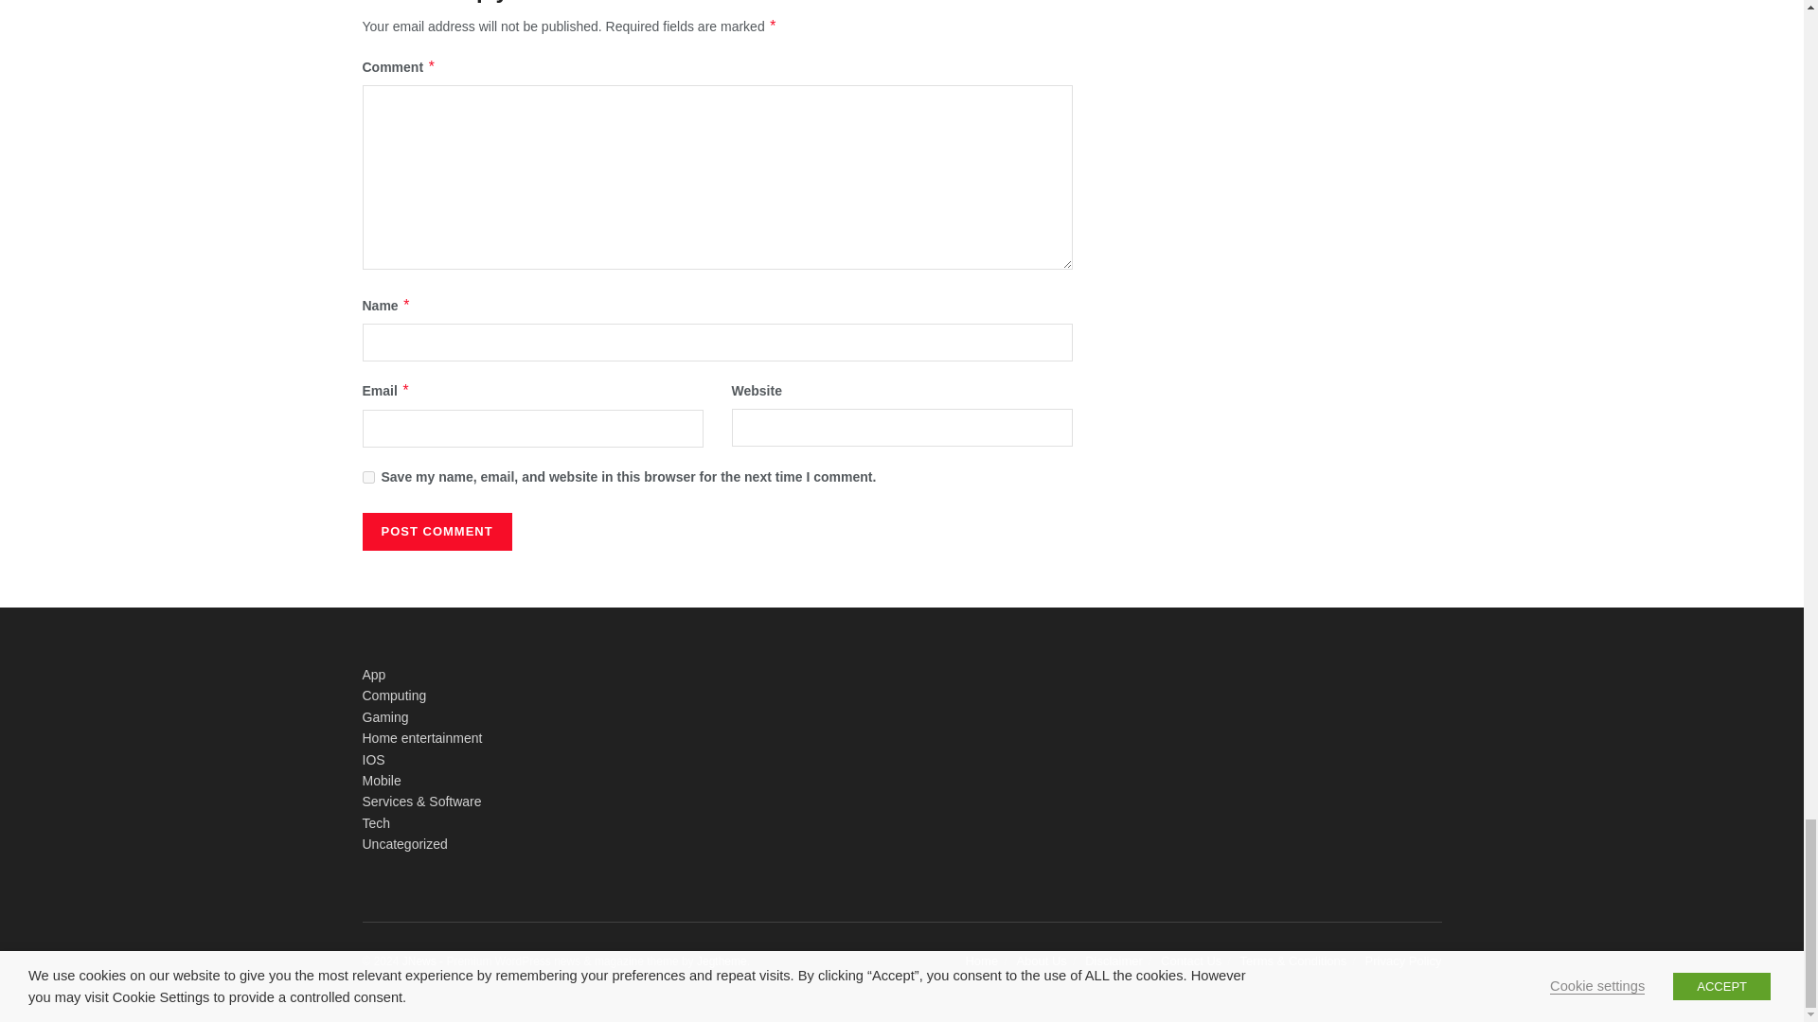 The width and height of the screenshot is (1818, 1022). What do you see at coordinates (436, 532) in the screenshot?
I see `Post Comment` at bounding box center [436, 532].